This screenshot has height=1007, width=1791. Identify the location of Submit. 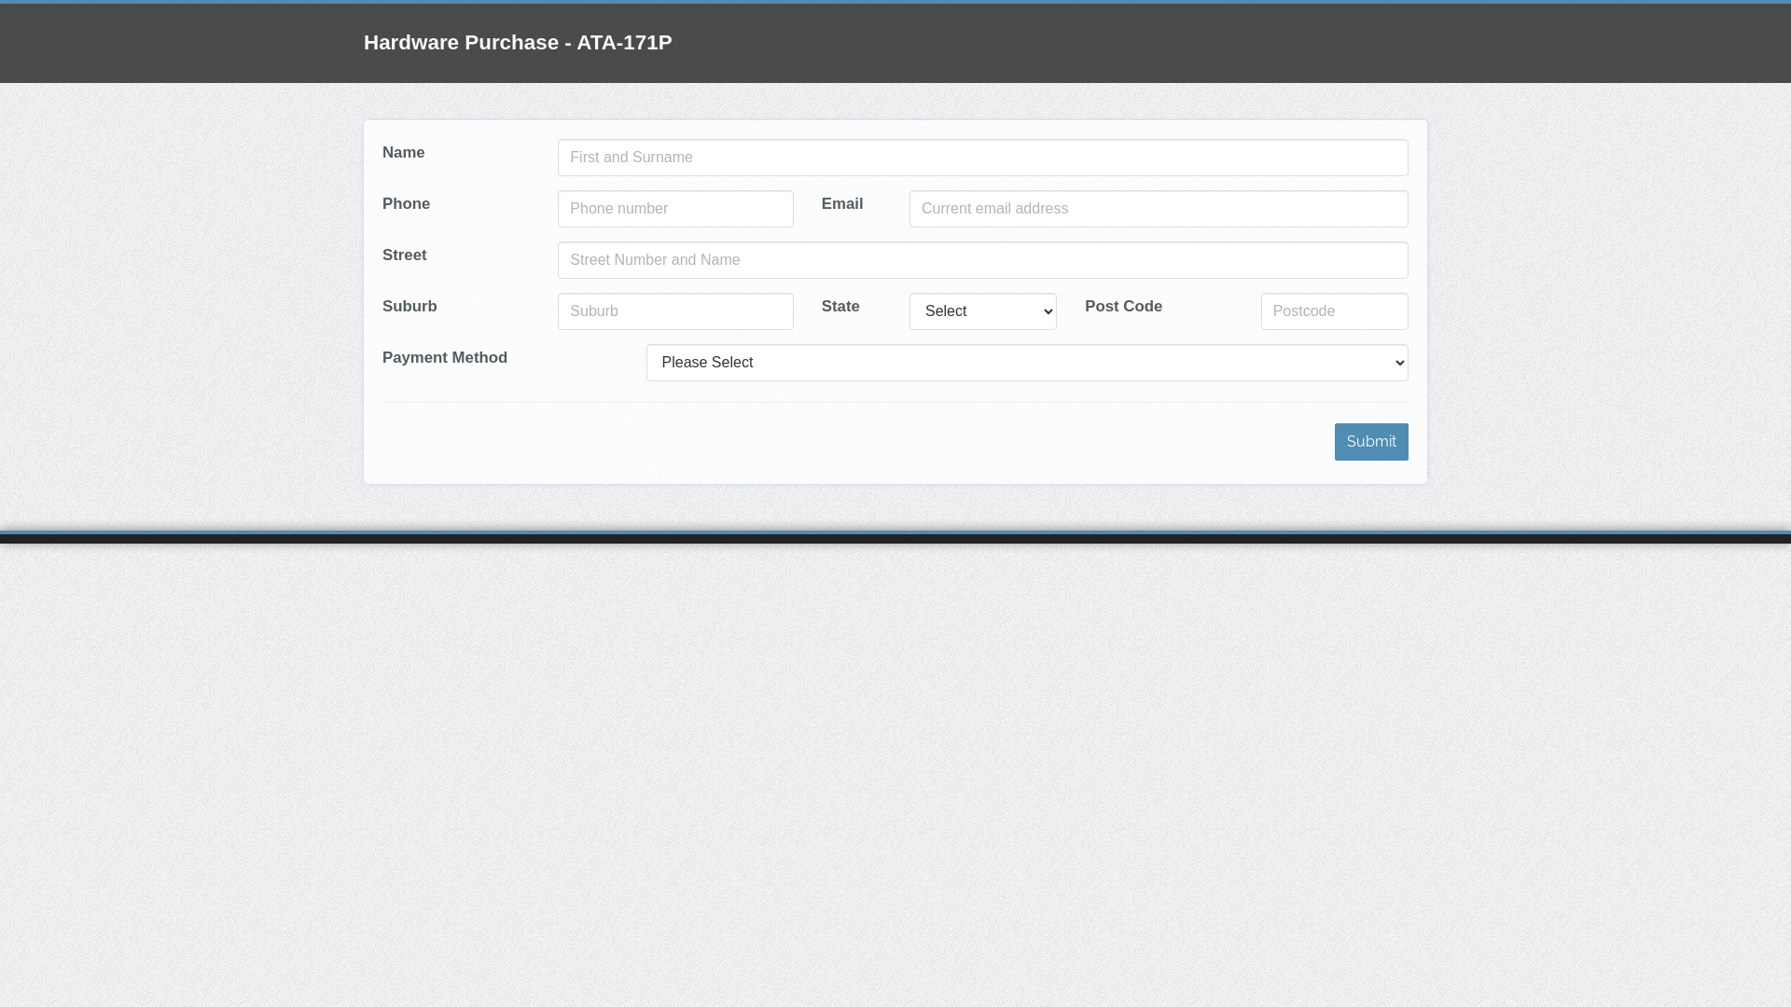
(1371, 442).